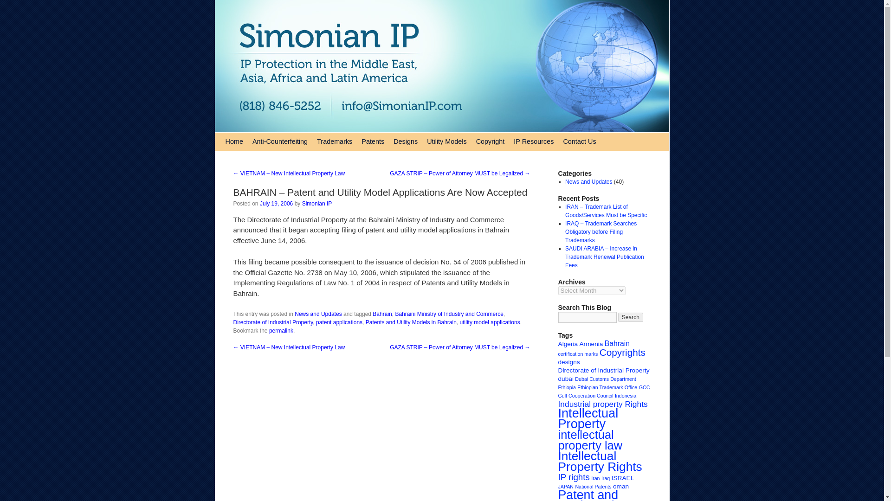 The height and width of the screenshot is (501, 891). What do you see at coordinates (277, 204) in the screenshot?
I see `July 19, 2006` at bounding box center [277, 204].